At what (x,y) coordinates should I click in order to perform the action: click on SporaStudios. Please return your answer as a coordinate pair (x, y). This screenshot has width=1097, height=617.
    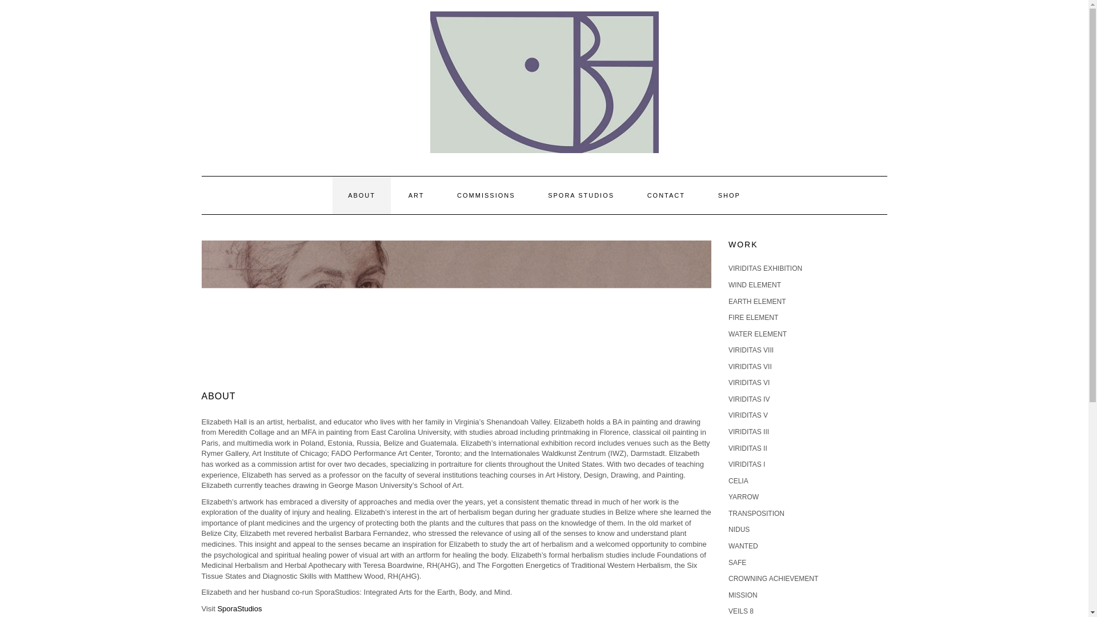
    Looking at the image, I should click on (239, 609).